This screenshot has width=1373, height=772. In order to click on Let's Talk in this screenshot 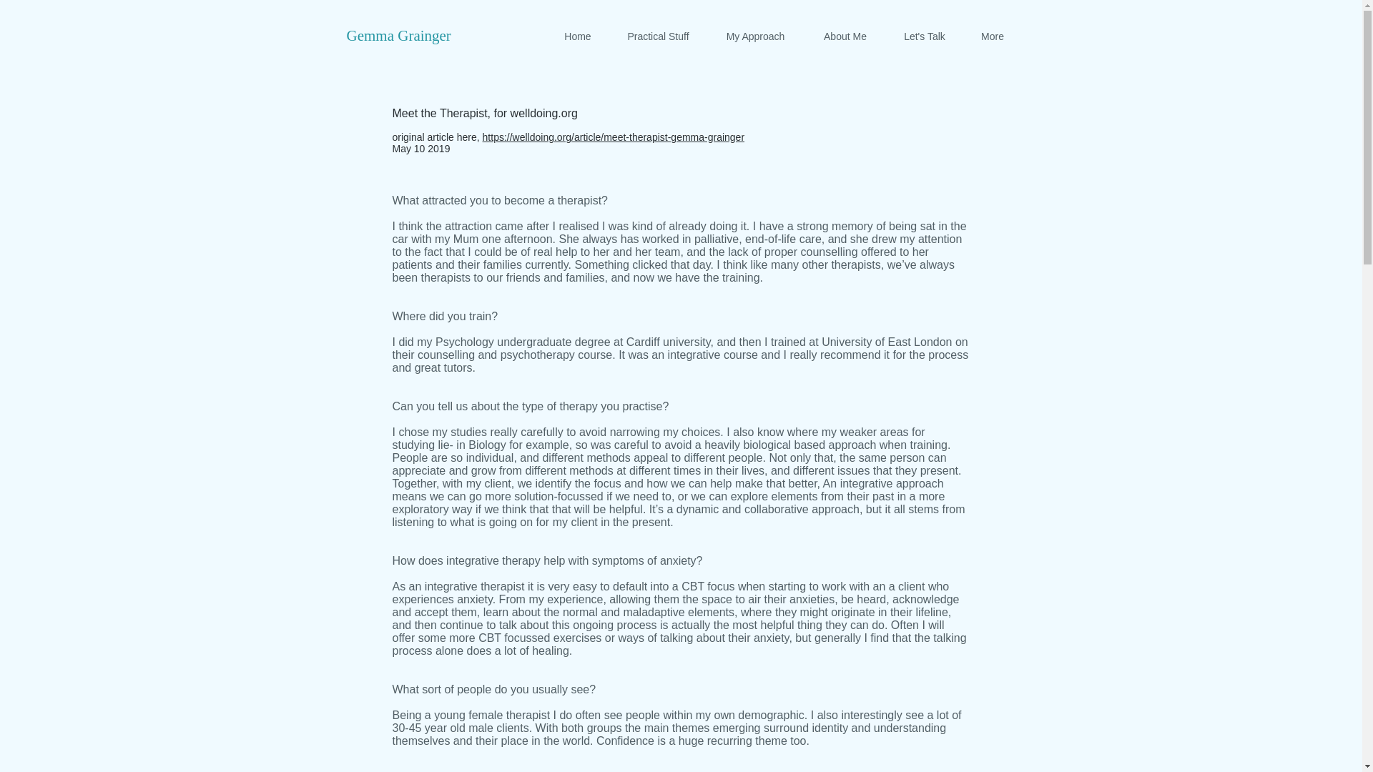, I will do `click(925, 36)`.